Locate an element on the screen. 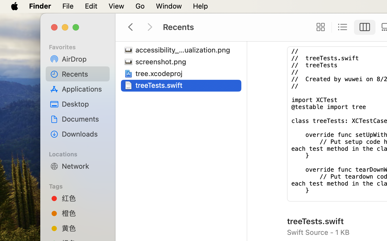 This screenshot has width=387, height=241. 黄色 is located at coordinates (84, 228).